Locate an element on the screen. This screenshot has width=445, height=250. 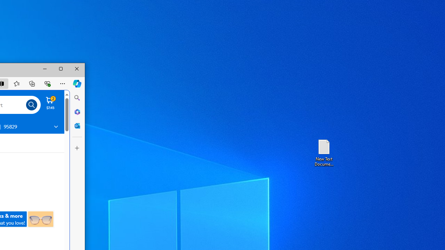
Close Search pane is located at coordinates (77, 98).